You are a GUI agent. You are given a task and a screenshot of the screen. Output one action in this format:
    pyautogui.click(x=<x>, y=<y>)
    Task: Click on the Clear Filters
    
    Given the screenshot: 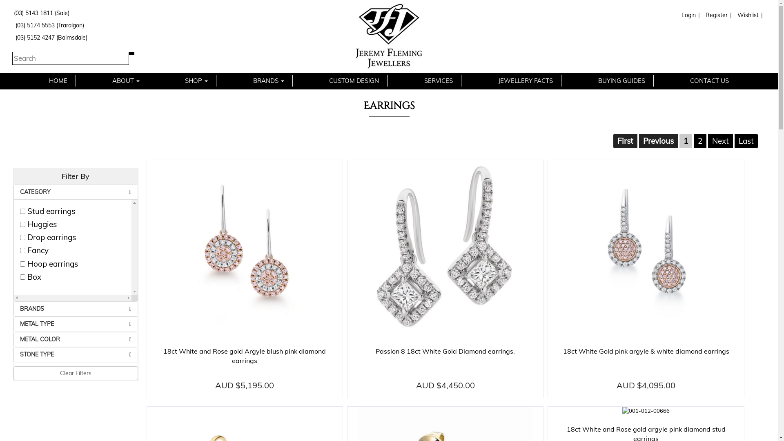 What is the action you would take?
    pyautogui.click(x=76, y=373)
    